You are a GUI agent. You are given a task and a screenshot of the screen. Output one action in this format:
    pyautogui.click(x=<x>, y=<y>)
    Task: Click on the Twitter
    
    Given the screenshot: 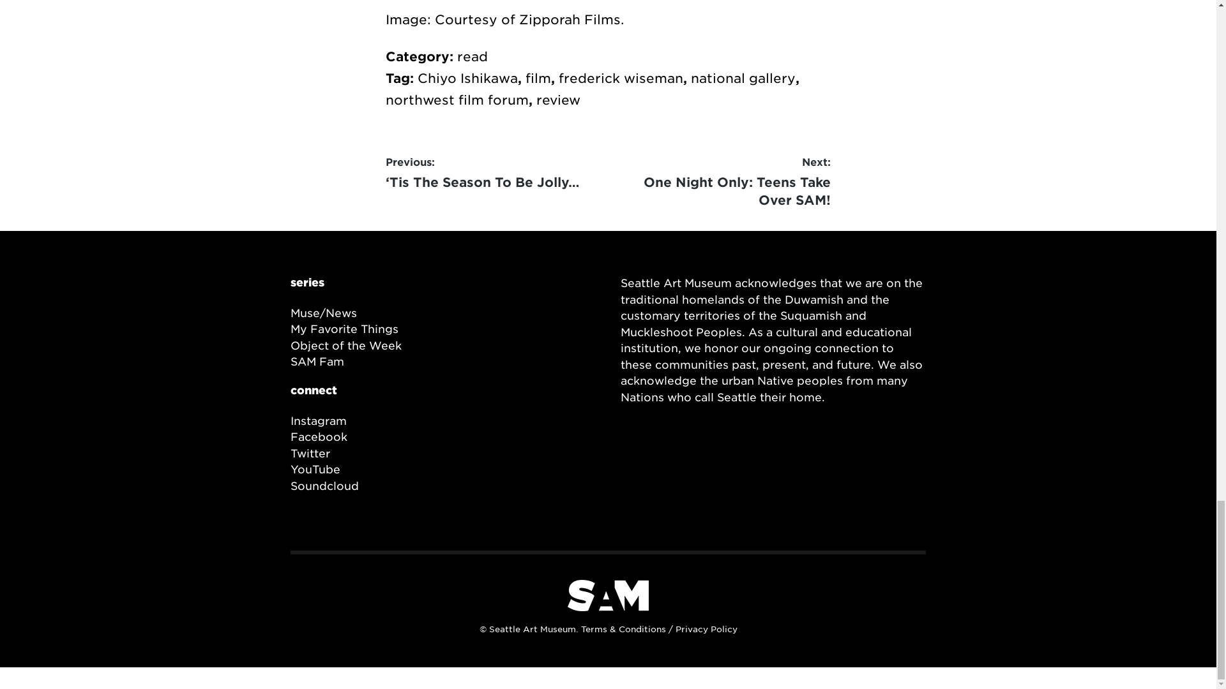 What is the action you would take?
    pyautogui.click(x=310, y=453)
    